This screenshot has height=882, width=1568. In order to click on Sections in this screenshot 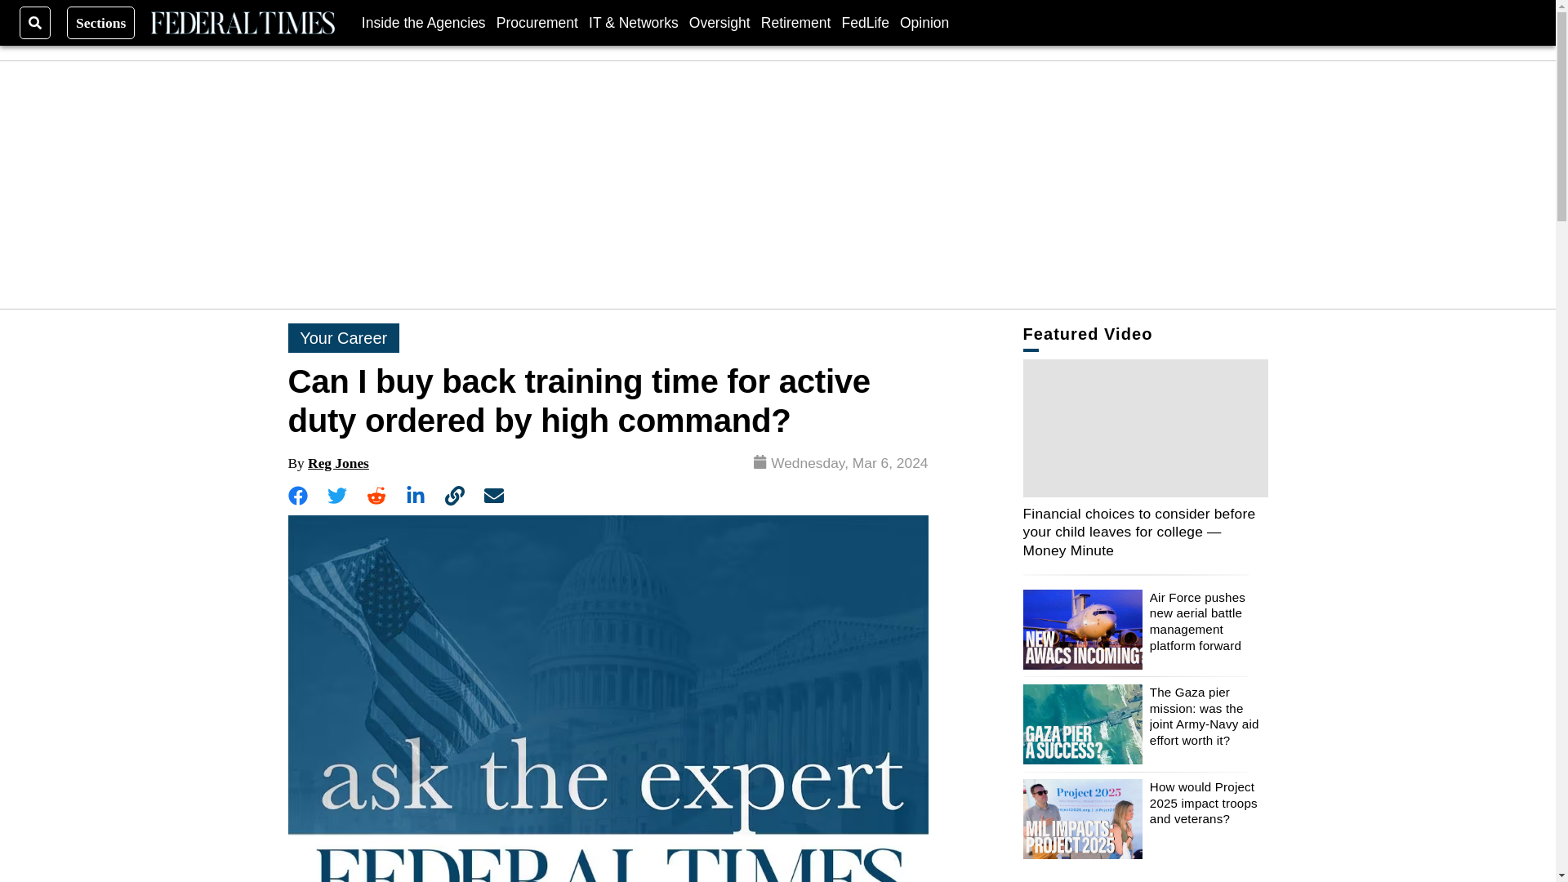, I will do `click(101, 22)`.